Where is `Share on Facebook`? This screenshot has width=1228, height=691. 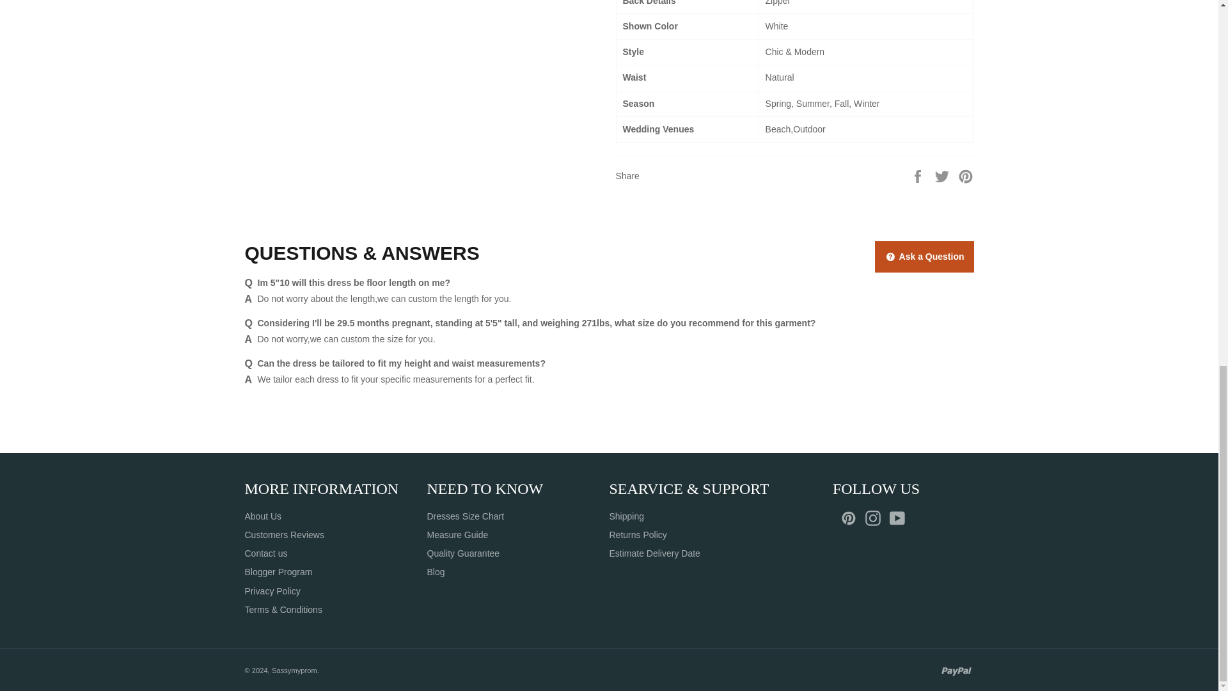
Share on Facebook is located at coordinates (918, 175).